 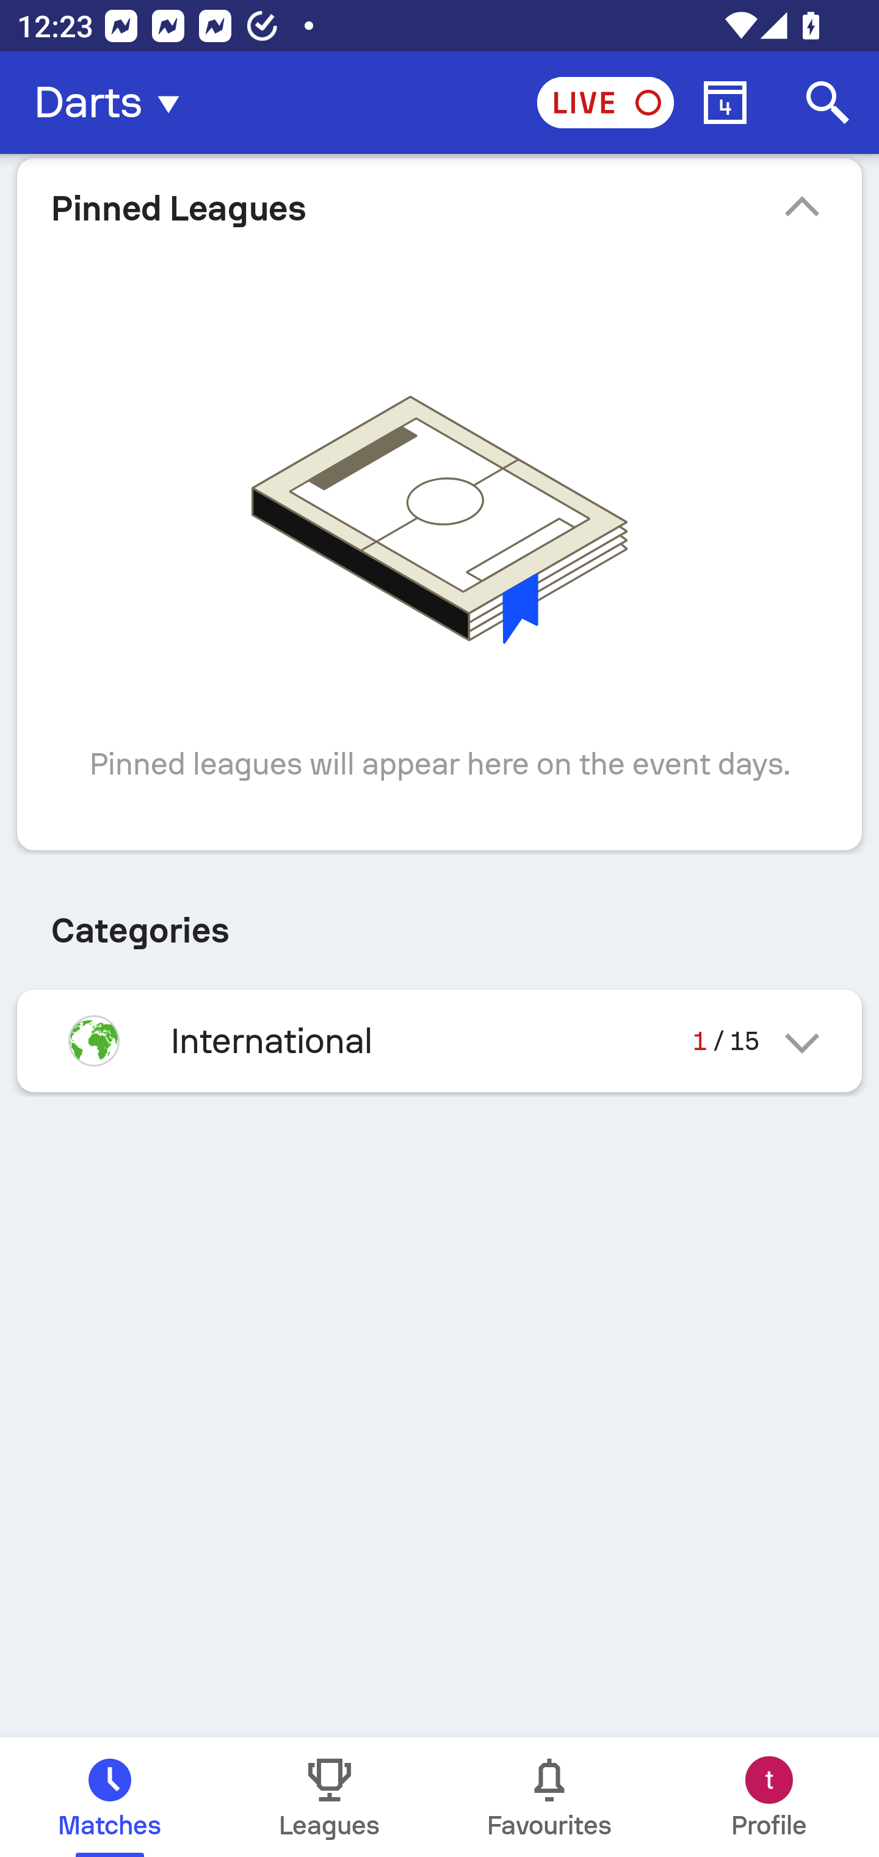 I want to click on Pinned Leagues, so click(x=440, y=208).